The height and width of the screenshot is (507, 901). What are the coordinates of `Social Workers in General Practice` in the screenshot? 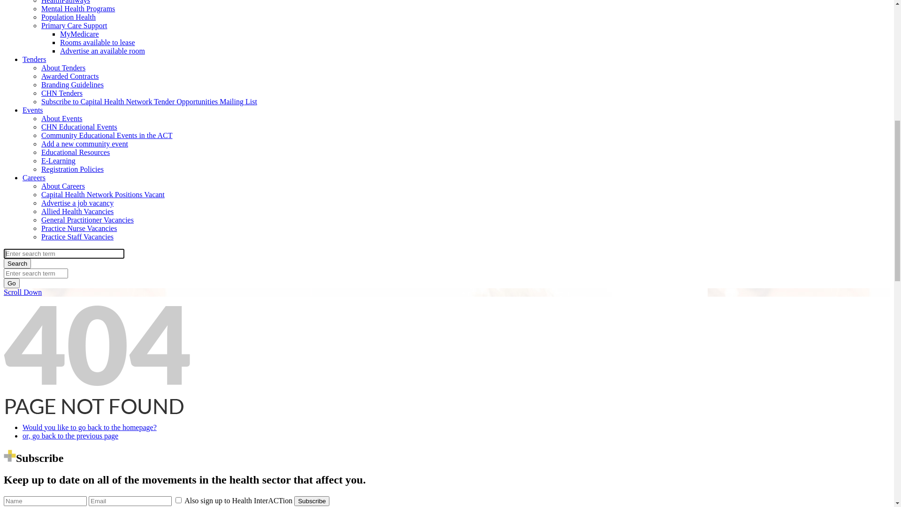 It's located at (113, 316).